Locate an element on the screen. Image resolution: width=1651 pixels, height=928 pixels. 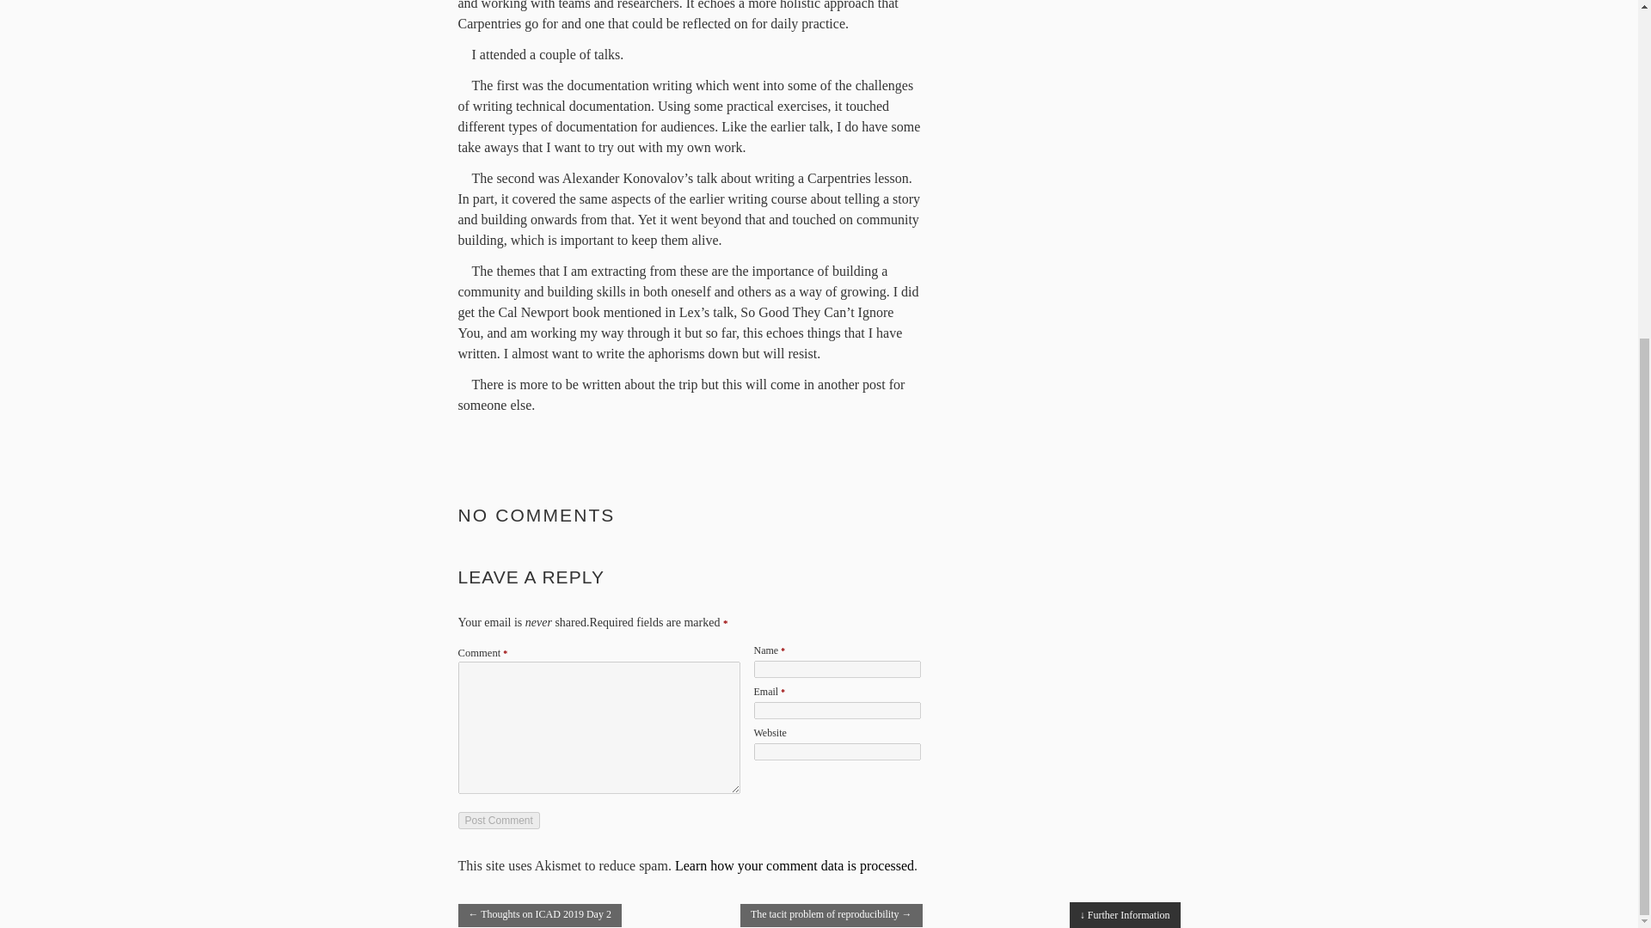
Learn how your comment data is processed is located at coordinates (795, 866).